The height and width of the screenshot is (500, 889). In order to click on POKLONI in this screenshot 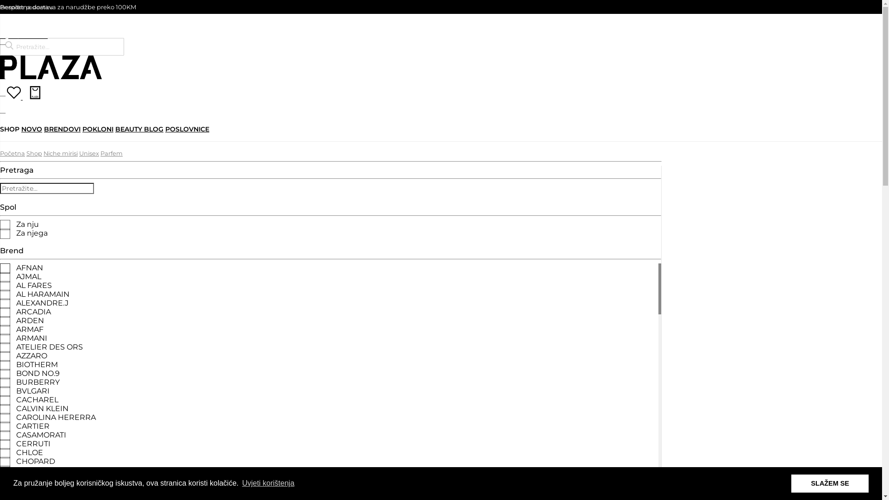, I will do `click(98, 129)`.